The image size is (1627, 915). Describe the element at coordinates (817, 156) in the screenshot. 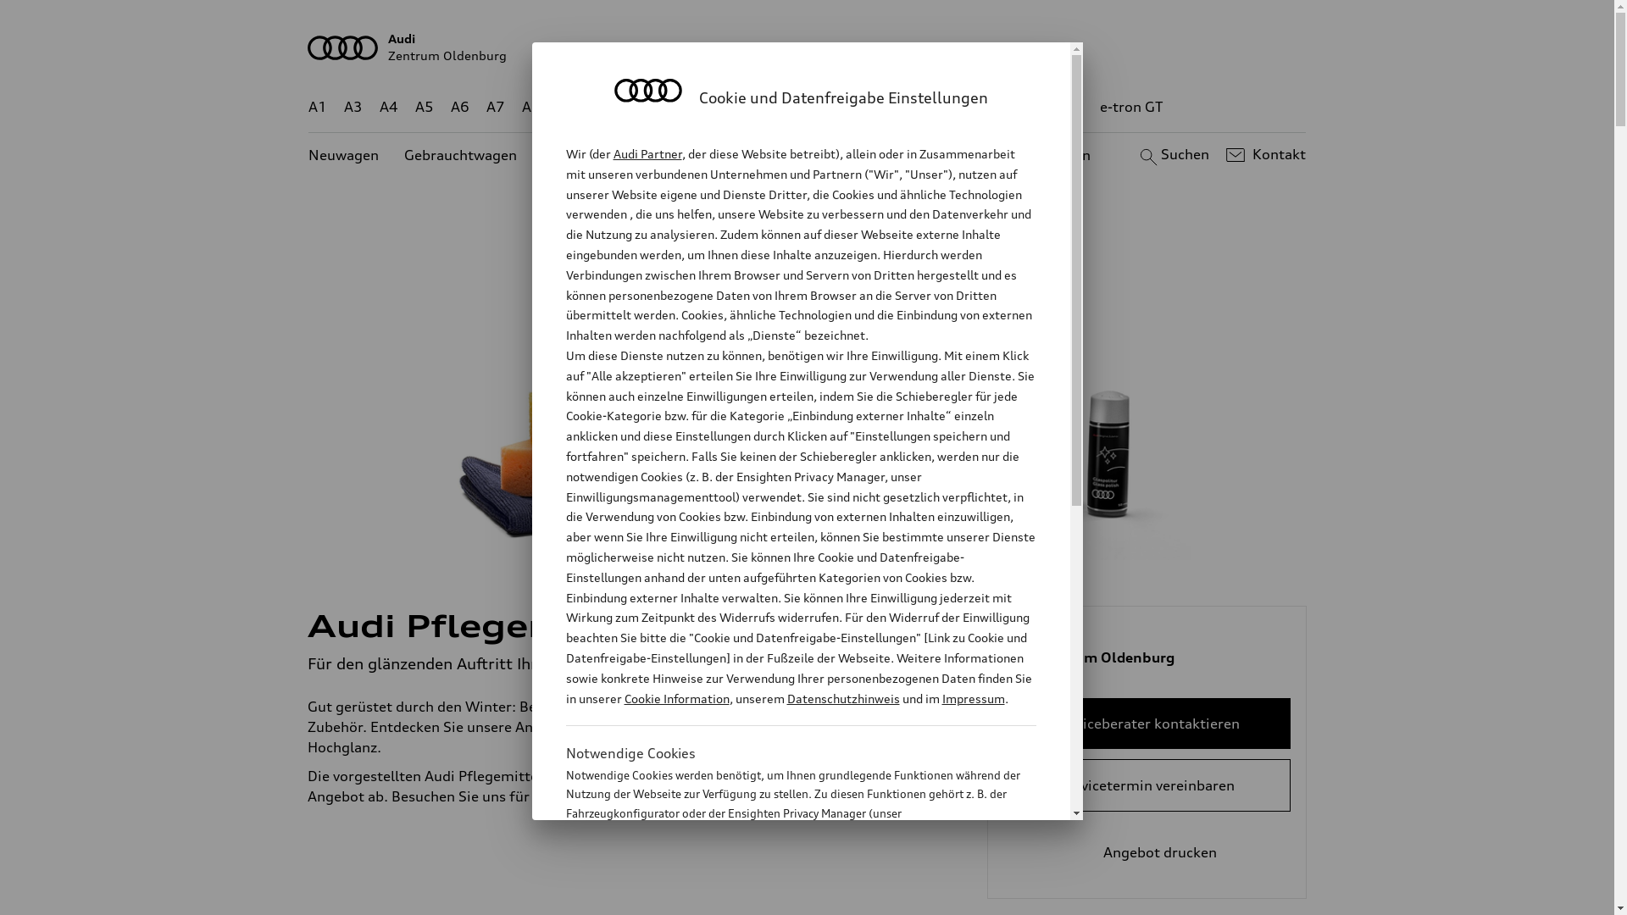

I see `Kundenservice` at that location.